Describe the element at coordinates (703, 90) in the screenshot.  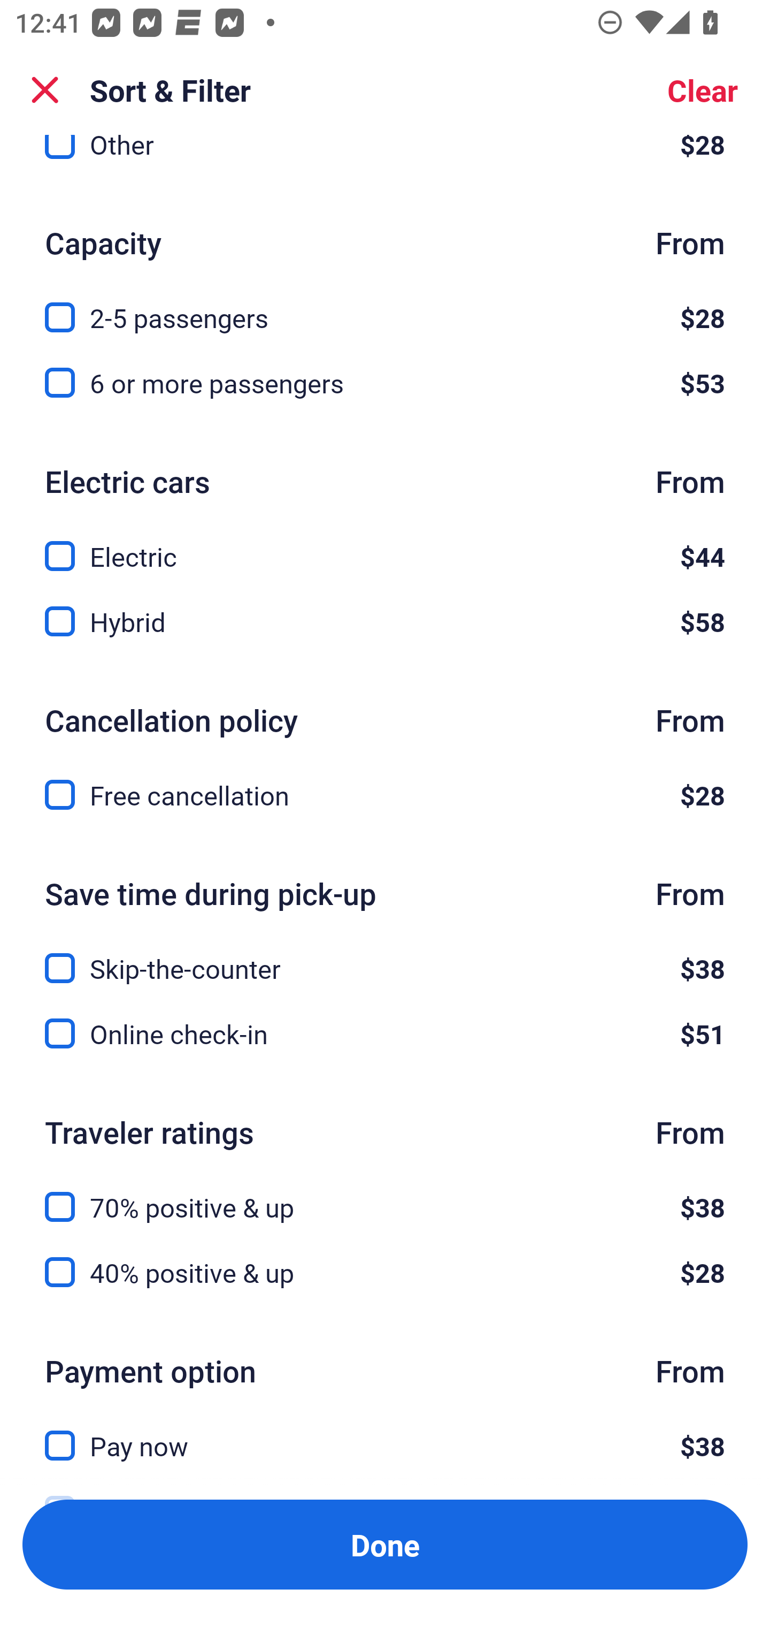
I see `Clear` at that location.